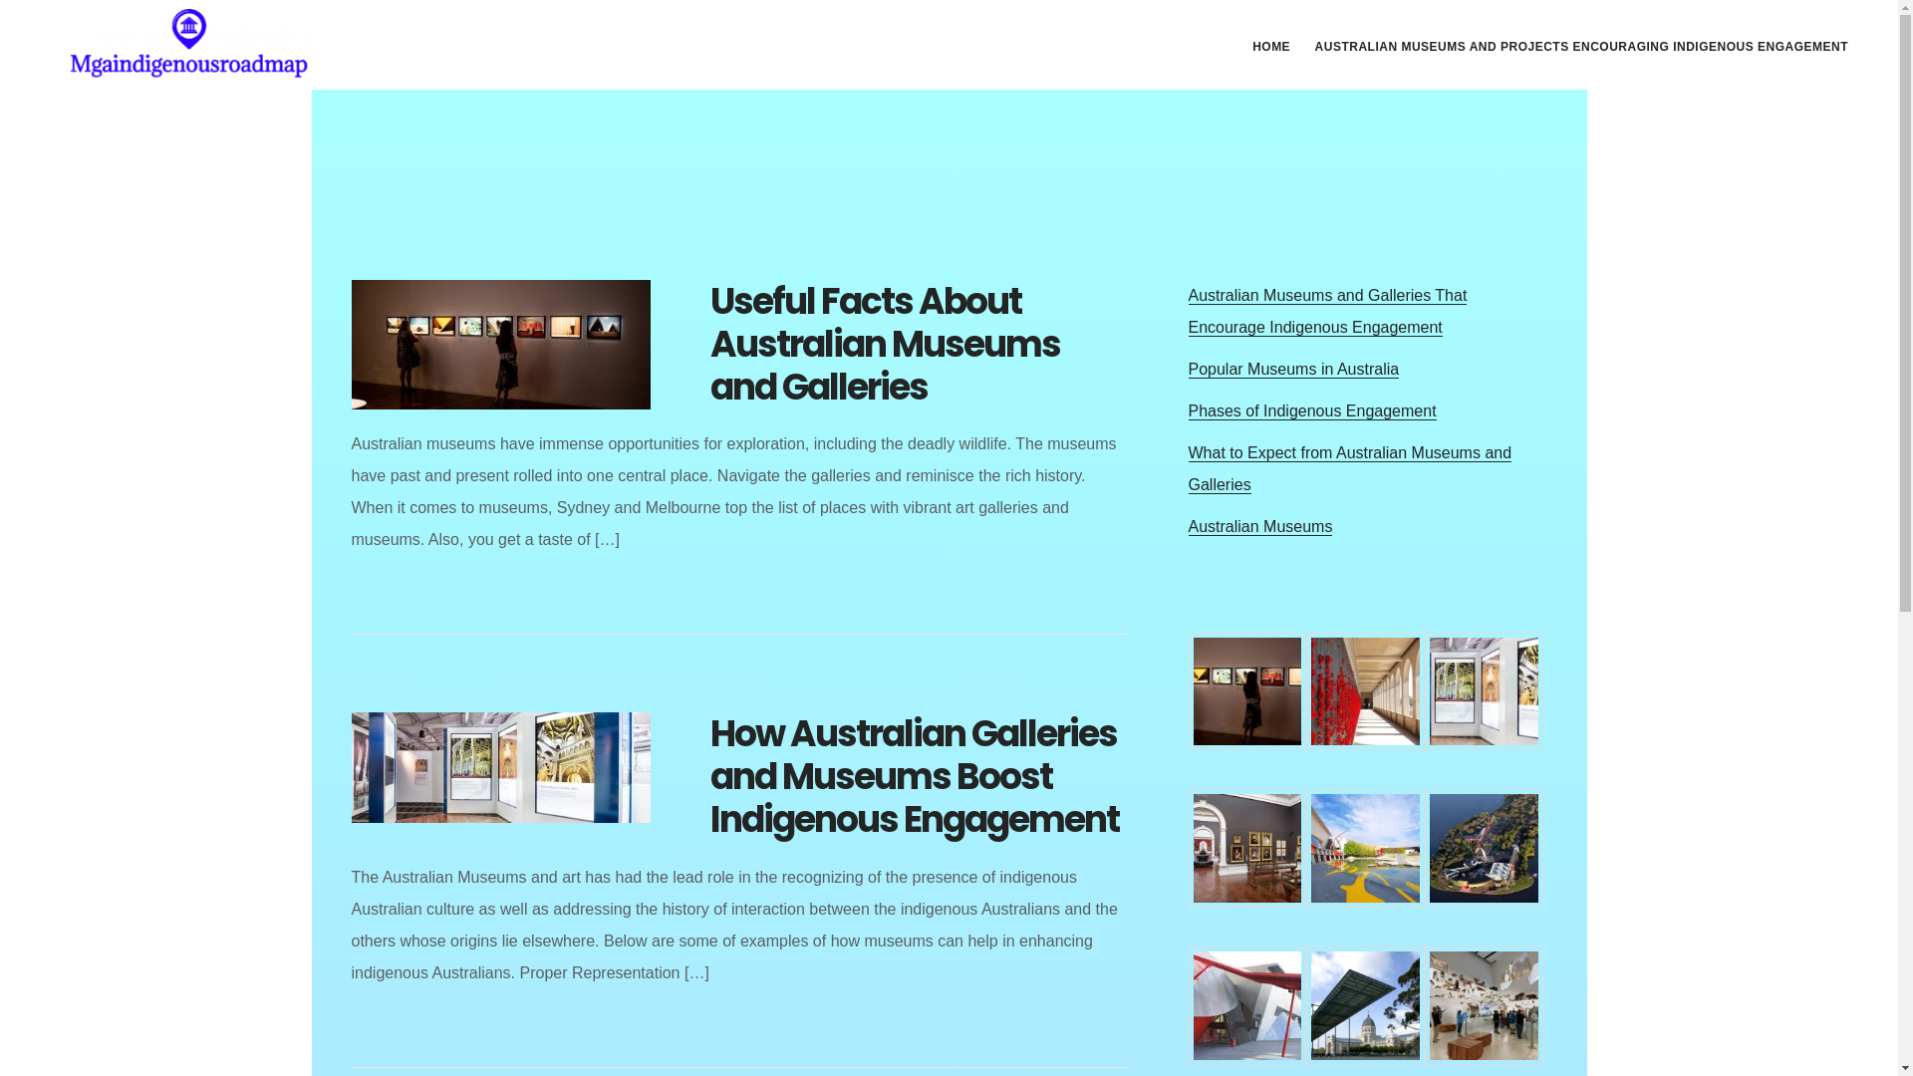  What do you see at coordinates (189, 44) in the screenshot?
I see `MGAINDIGENOUSROADMAP.COM.AU` at bounding box center [189, 44].